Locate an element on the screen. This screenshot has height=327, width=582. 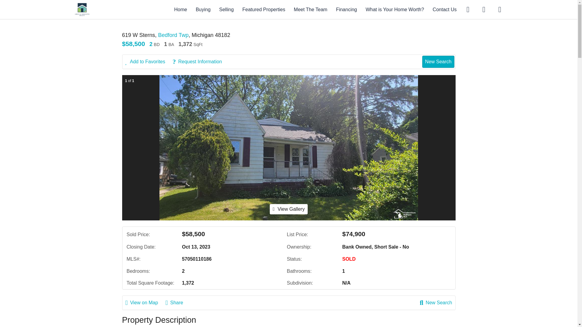
New Search is located at coordinates (436, 303).